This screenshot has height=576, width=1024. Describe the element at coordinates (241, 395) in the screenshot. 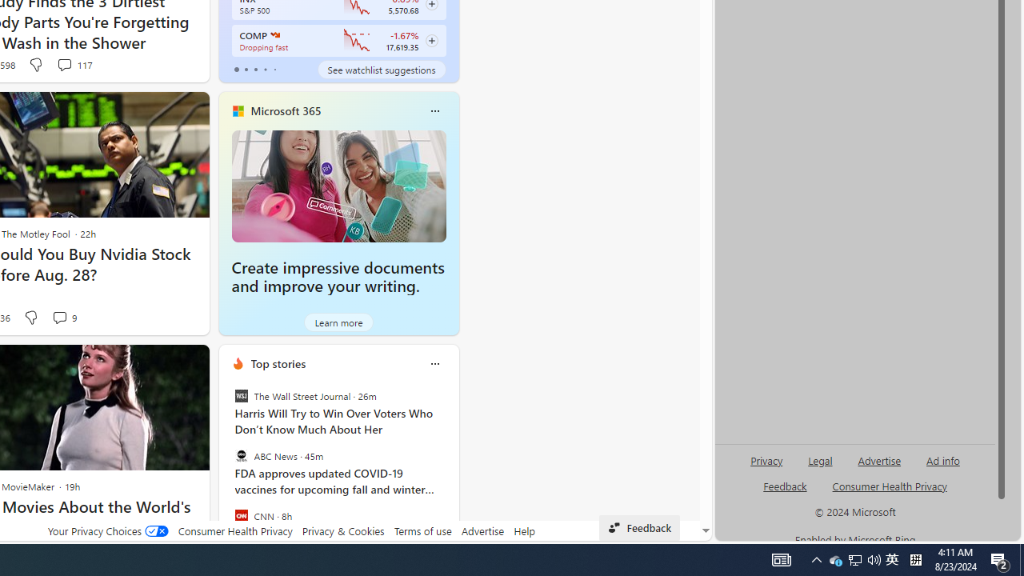

I see `The Wall Street Journal` at that location.